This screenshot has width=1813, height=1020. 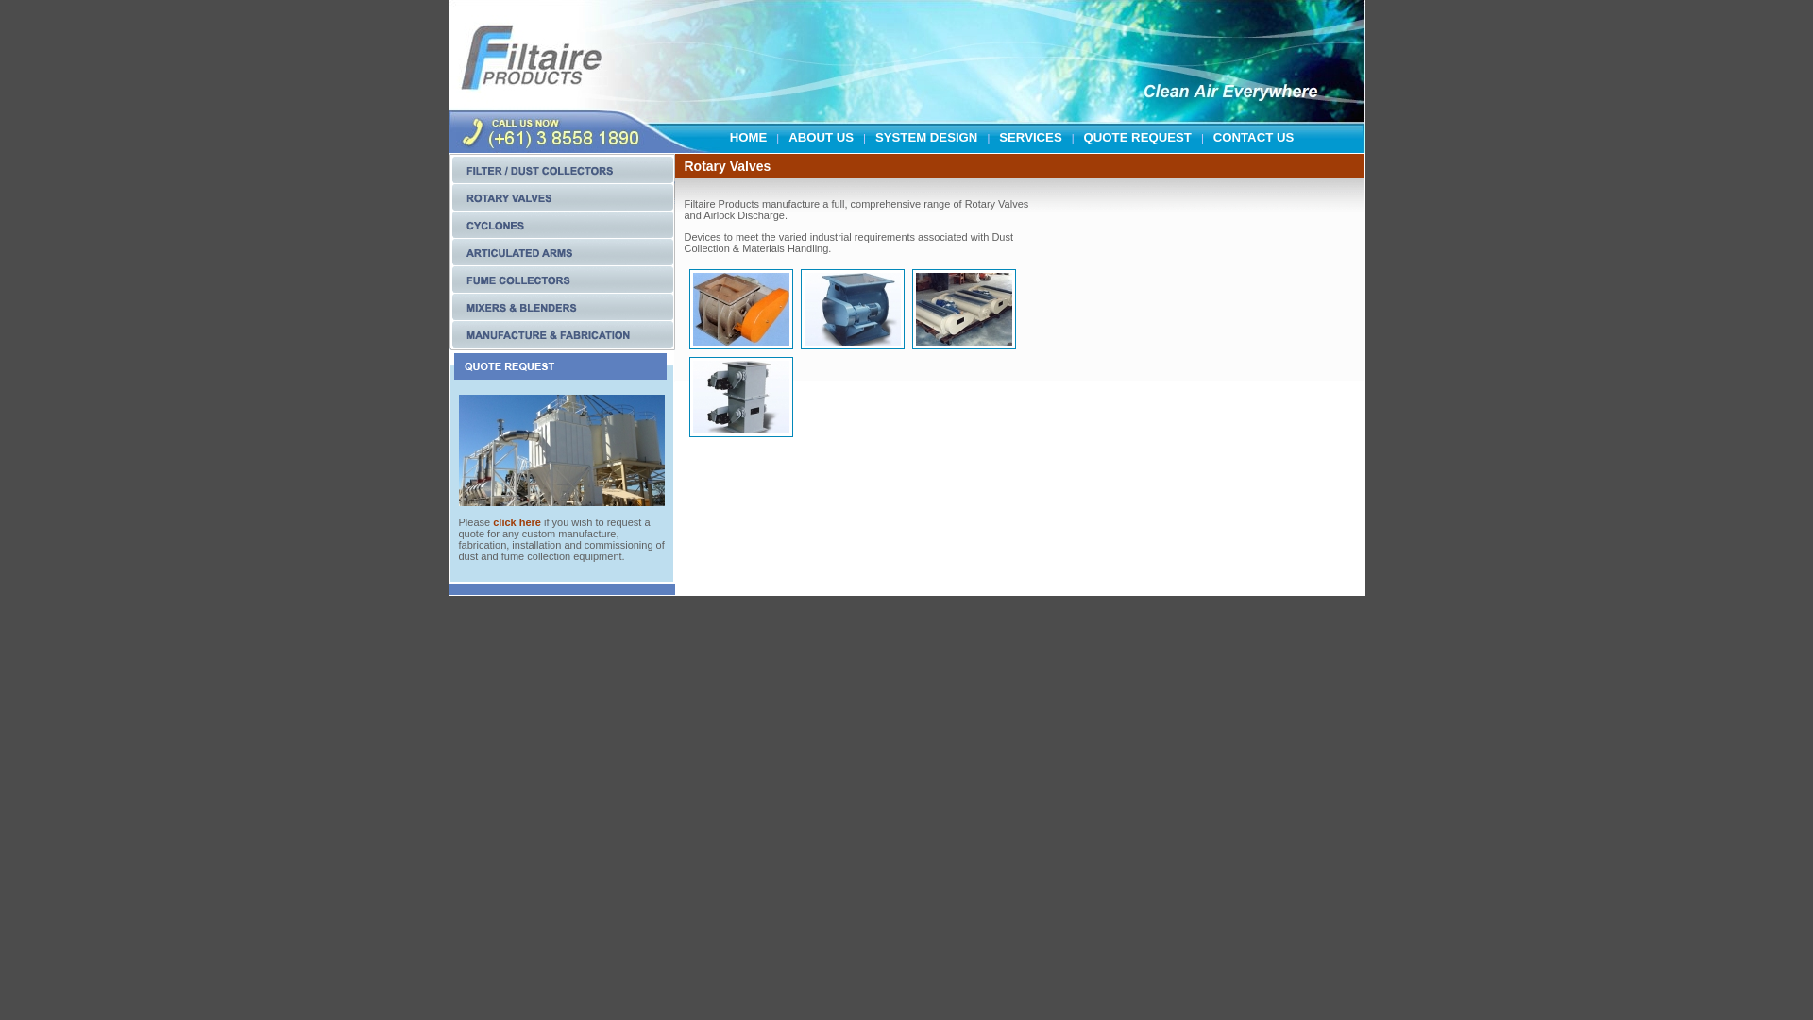 I want to click on Fume Collectors, so click(x=563, y=290).